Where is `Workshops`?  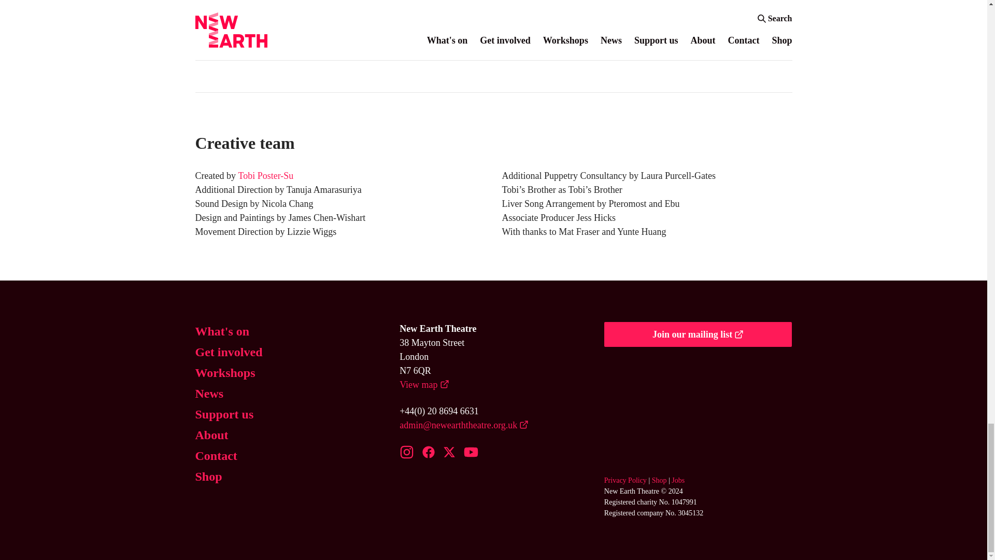 Workshops is located at coordinates (225, 372).